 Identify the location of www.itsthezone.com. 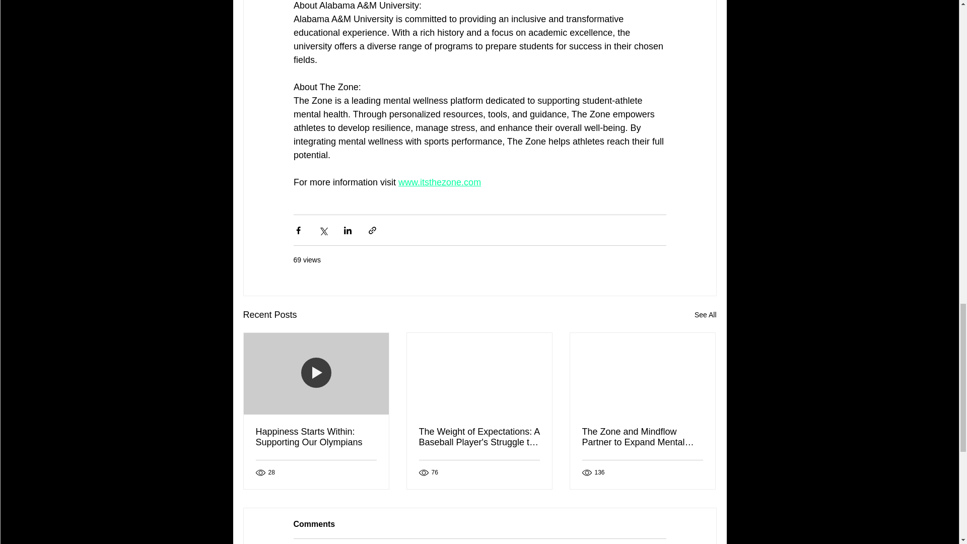
(439, 182).